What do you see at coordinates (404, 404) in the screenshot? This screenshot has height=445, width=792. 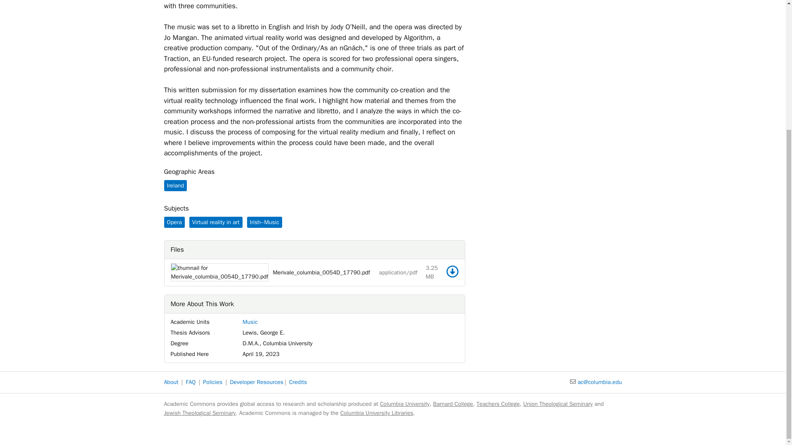 I see `Columbia University` at bounding box center [404, 404].